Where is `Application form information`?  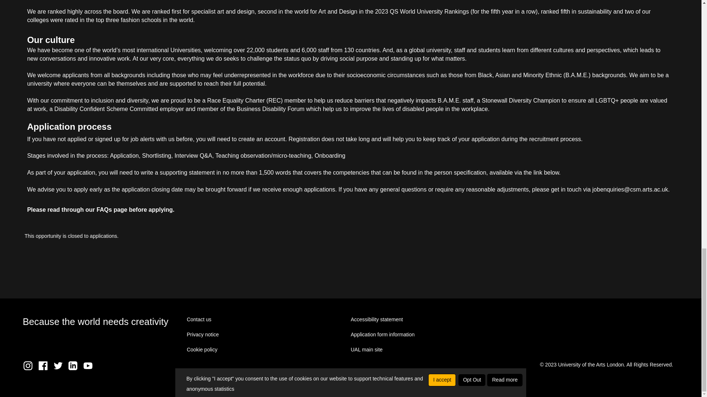
Application form information is located at coordinates (382, 335).